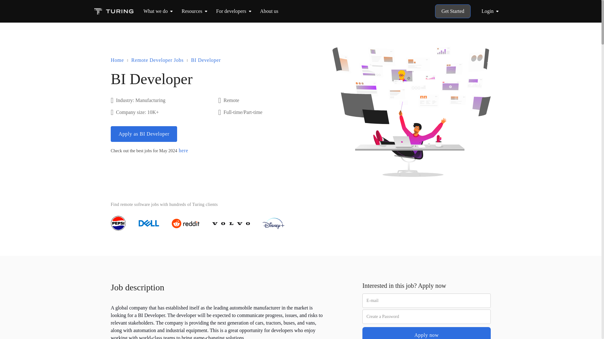 Image resolution: width=604 pixels, height=339 pixels. Describe the element at coordinates (452, 11) in the screenshot. I see `Get Started` at that location.